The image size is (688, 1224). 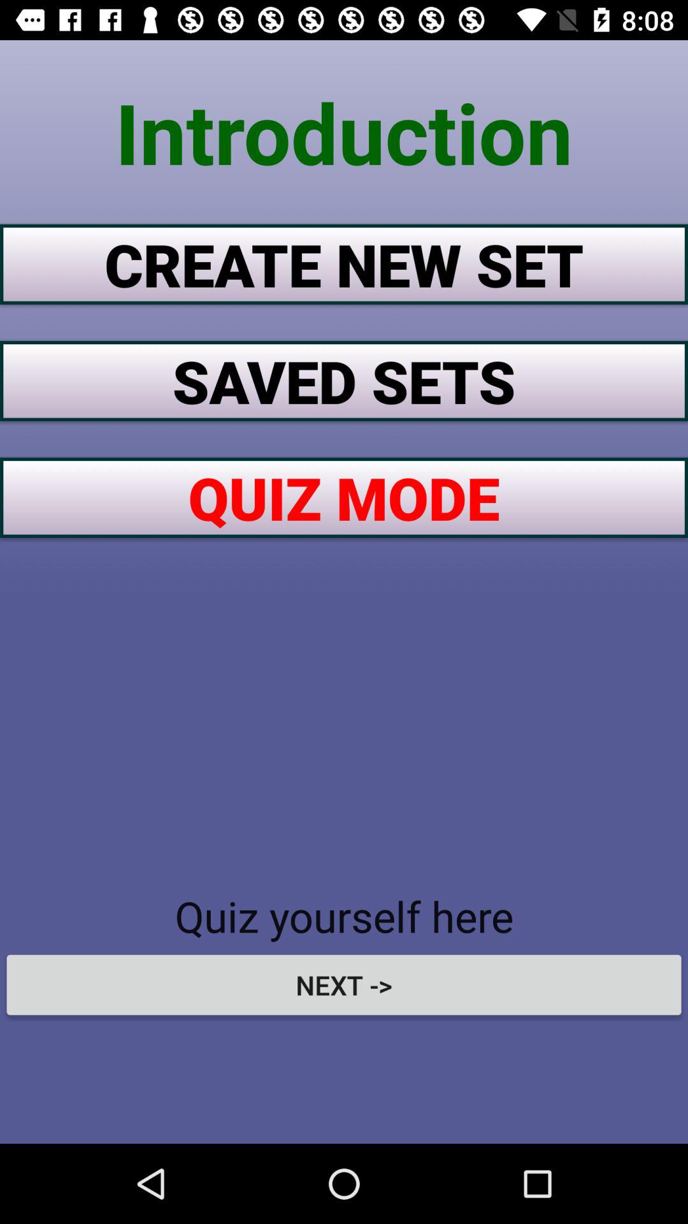 What do you see at coordinates (344, 984) in the screenshot?
I see `click next -> icon` at bounding box center [344, 984].